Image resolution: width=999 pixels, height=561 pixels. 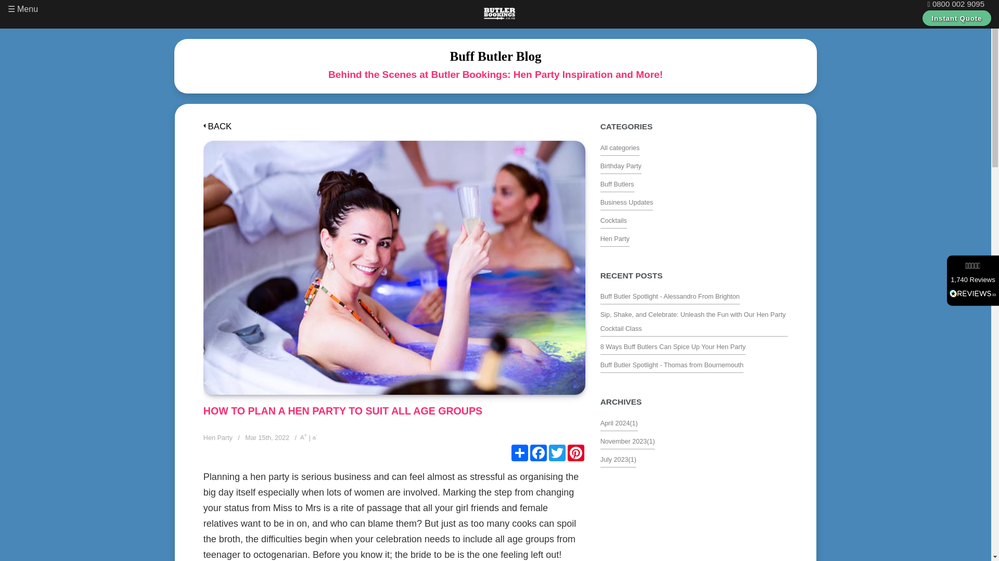 I want to click on All categories, so click(x=620, y=146).